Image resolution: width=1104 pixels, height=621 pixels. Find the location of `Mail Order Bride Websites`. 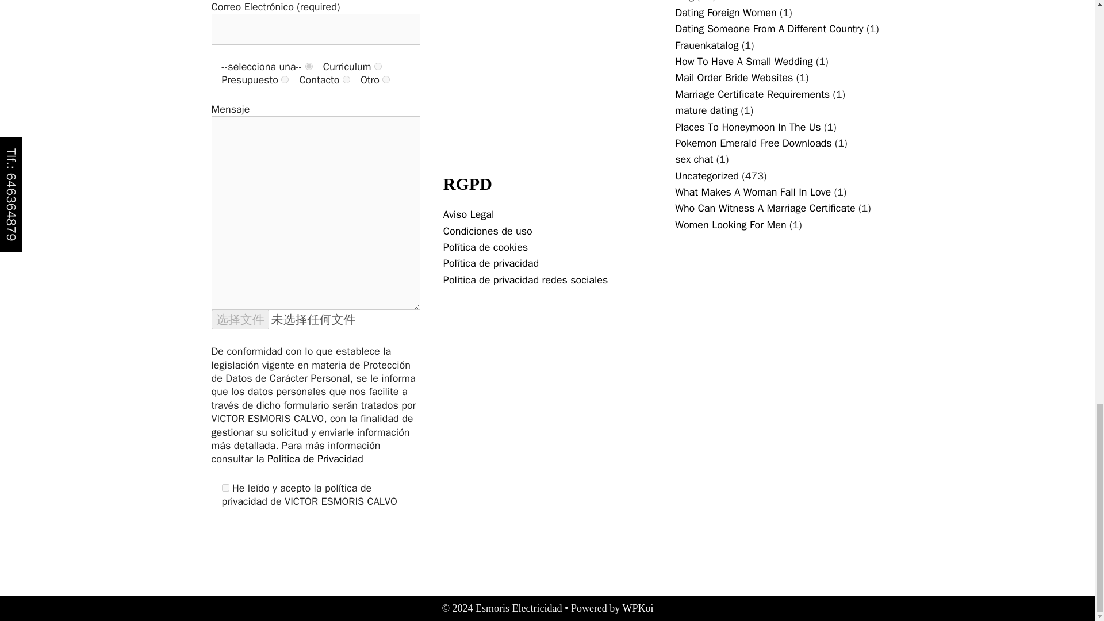

Mail Order Bride Websites is located at coordinates (734, 77).